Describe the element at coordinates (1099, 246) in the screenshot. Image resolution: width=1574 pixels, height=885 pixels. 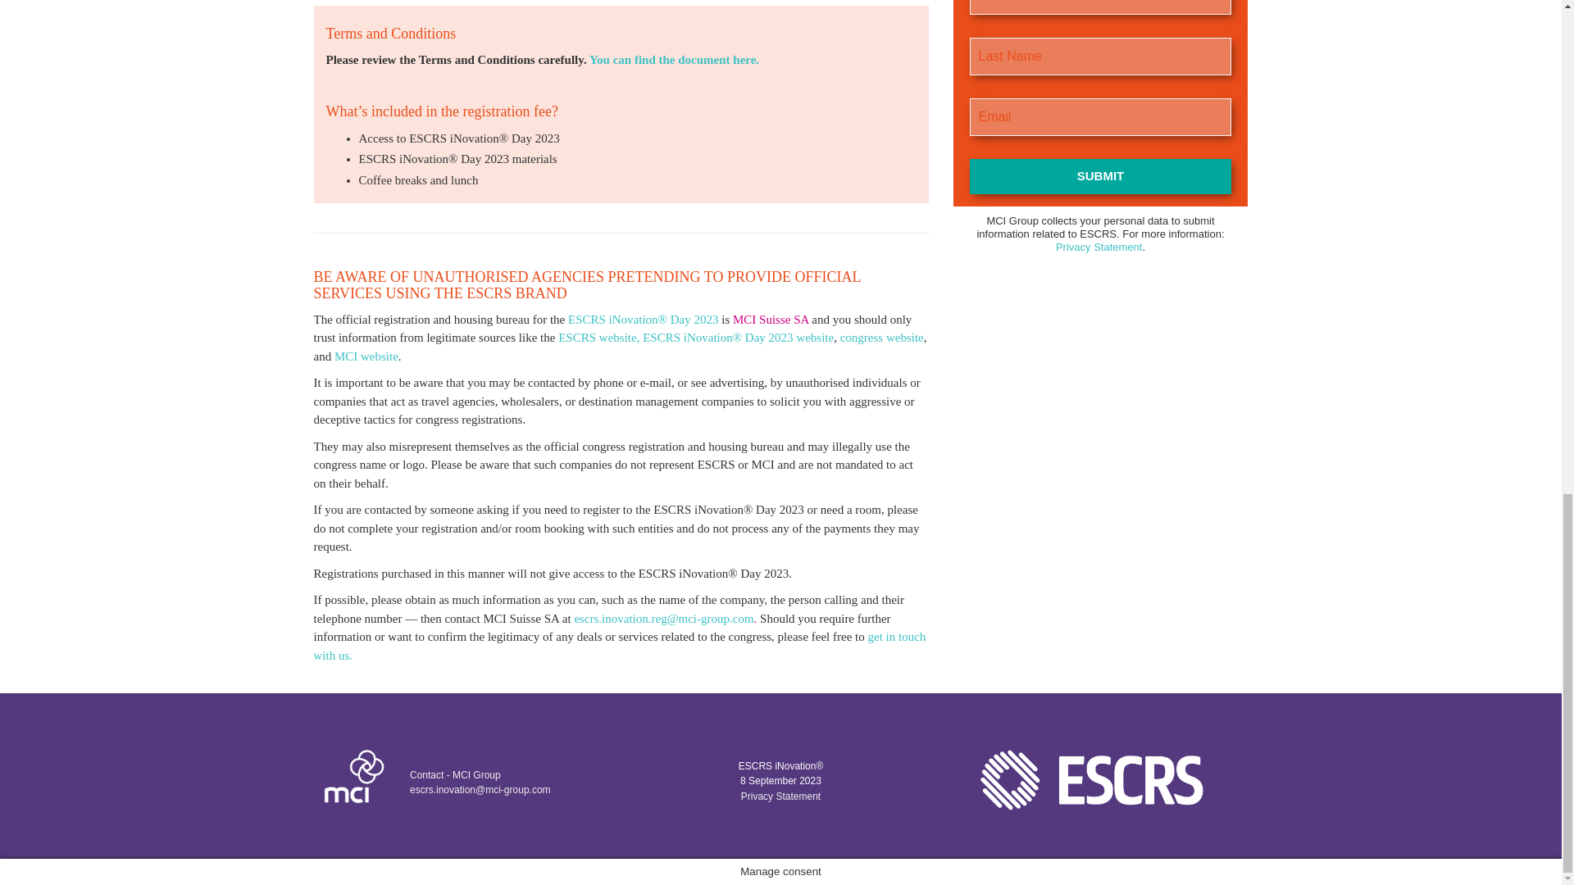
I see `Privacy Statement` at that location.